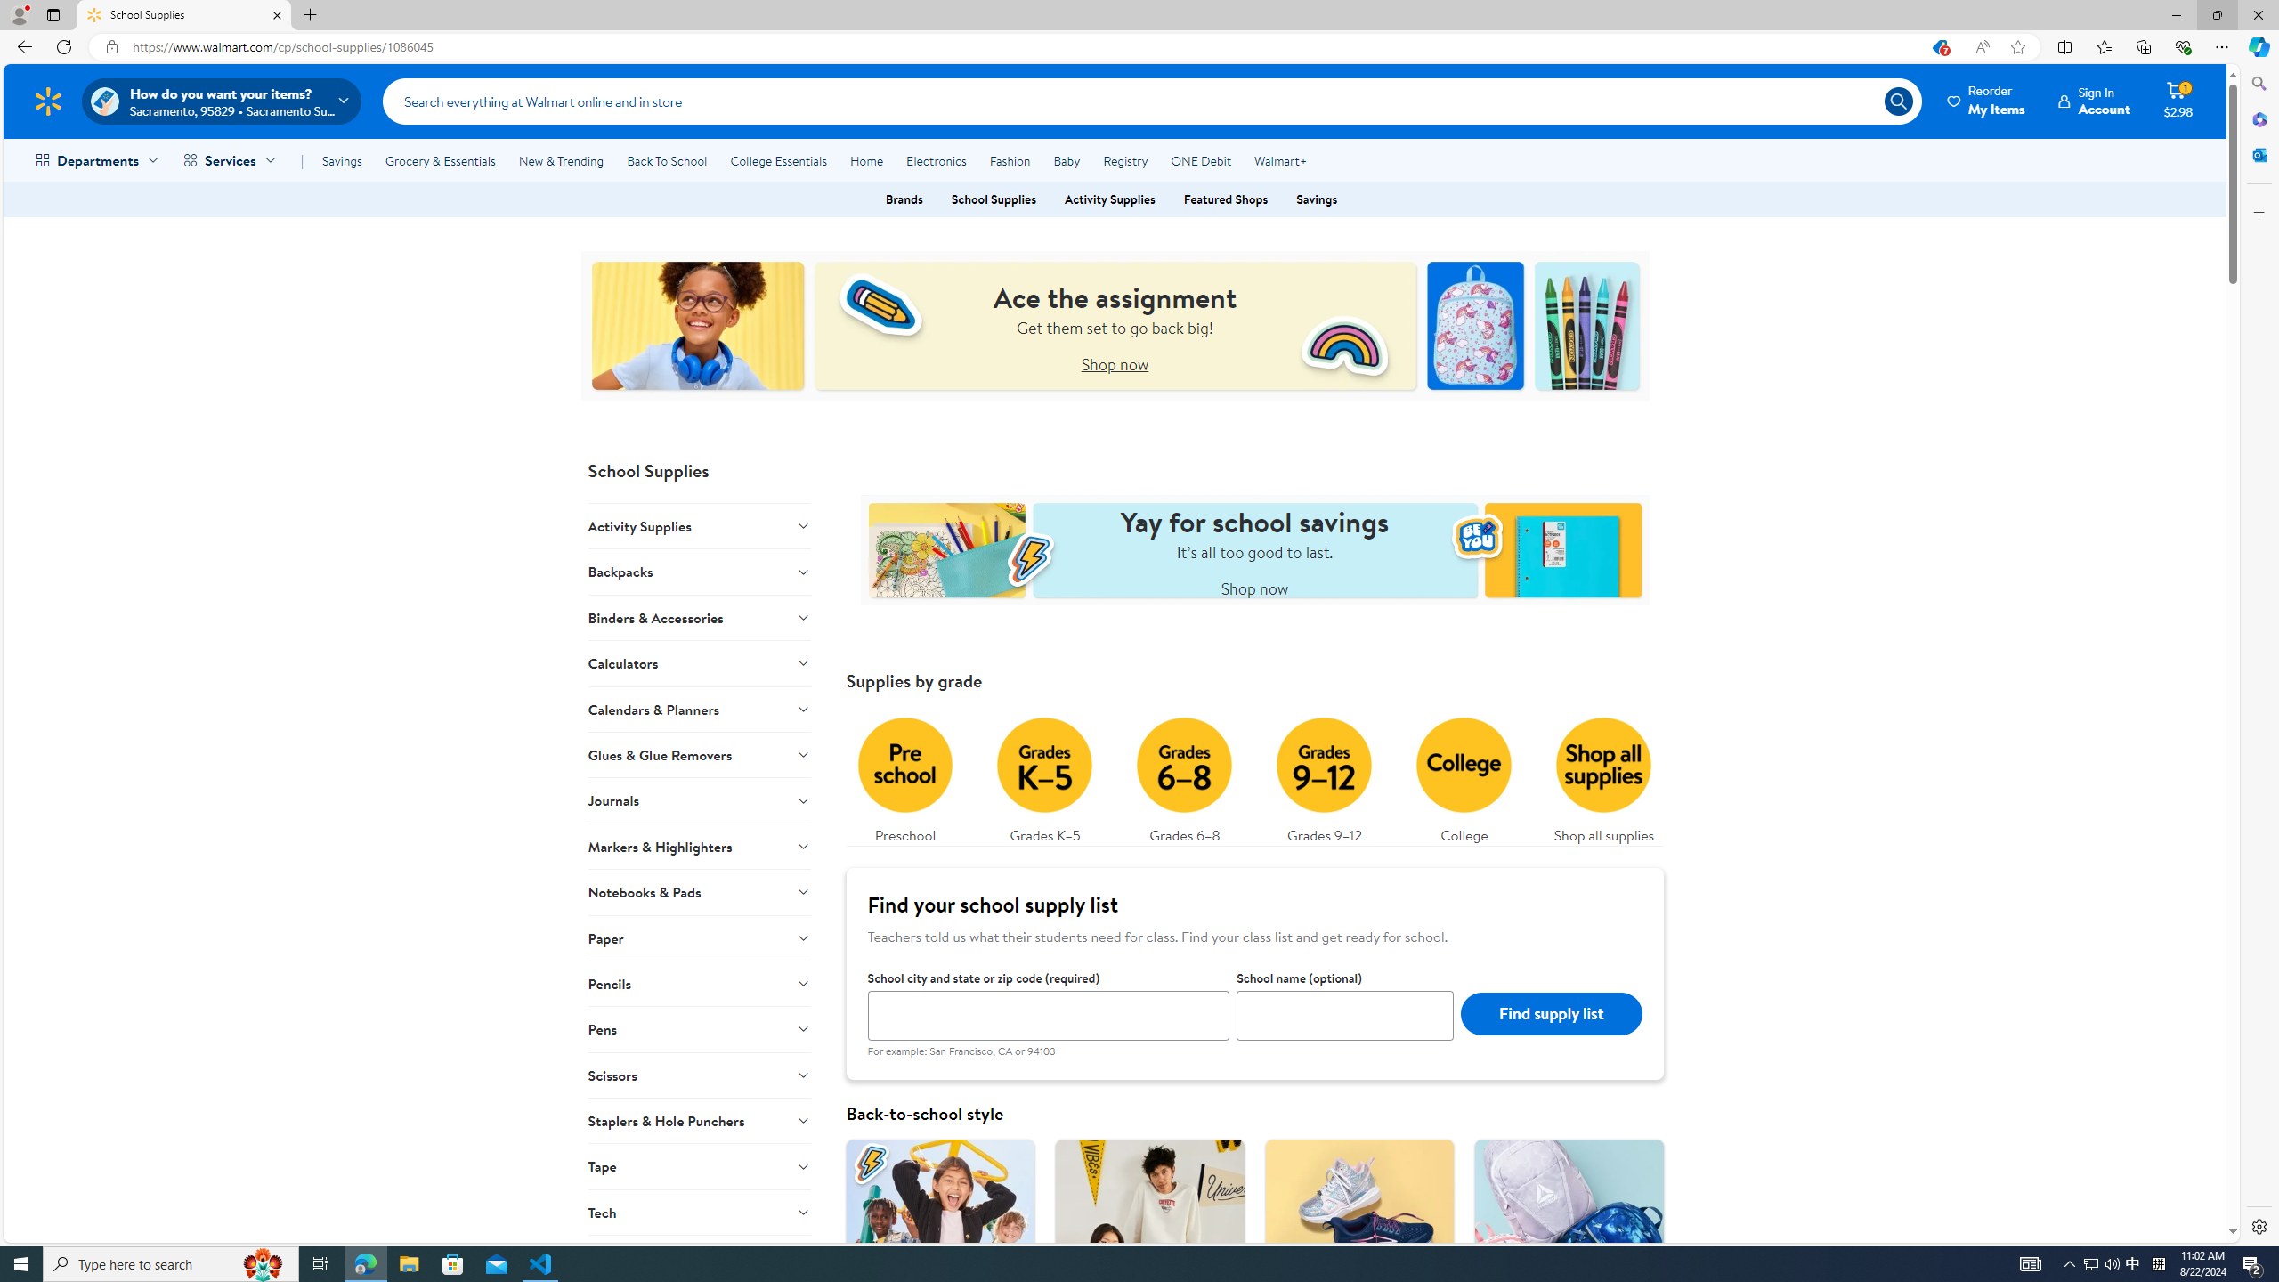  What do you see at coordinates (904, 776) in the screenshot?
I see `Preschool` at bounding box center [904, 776].